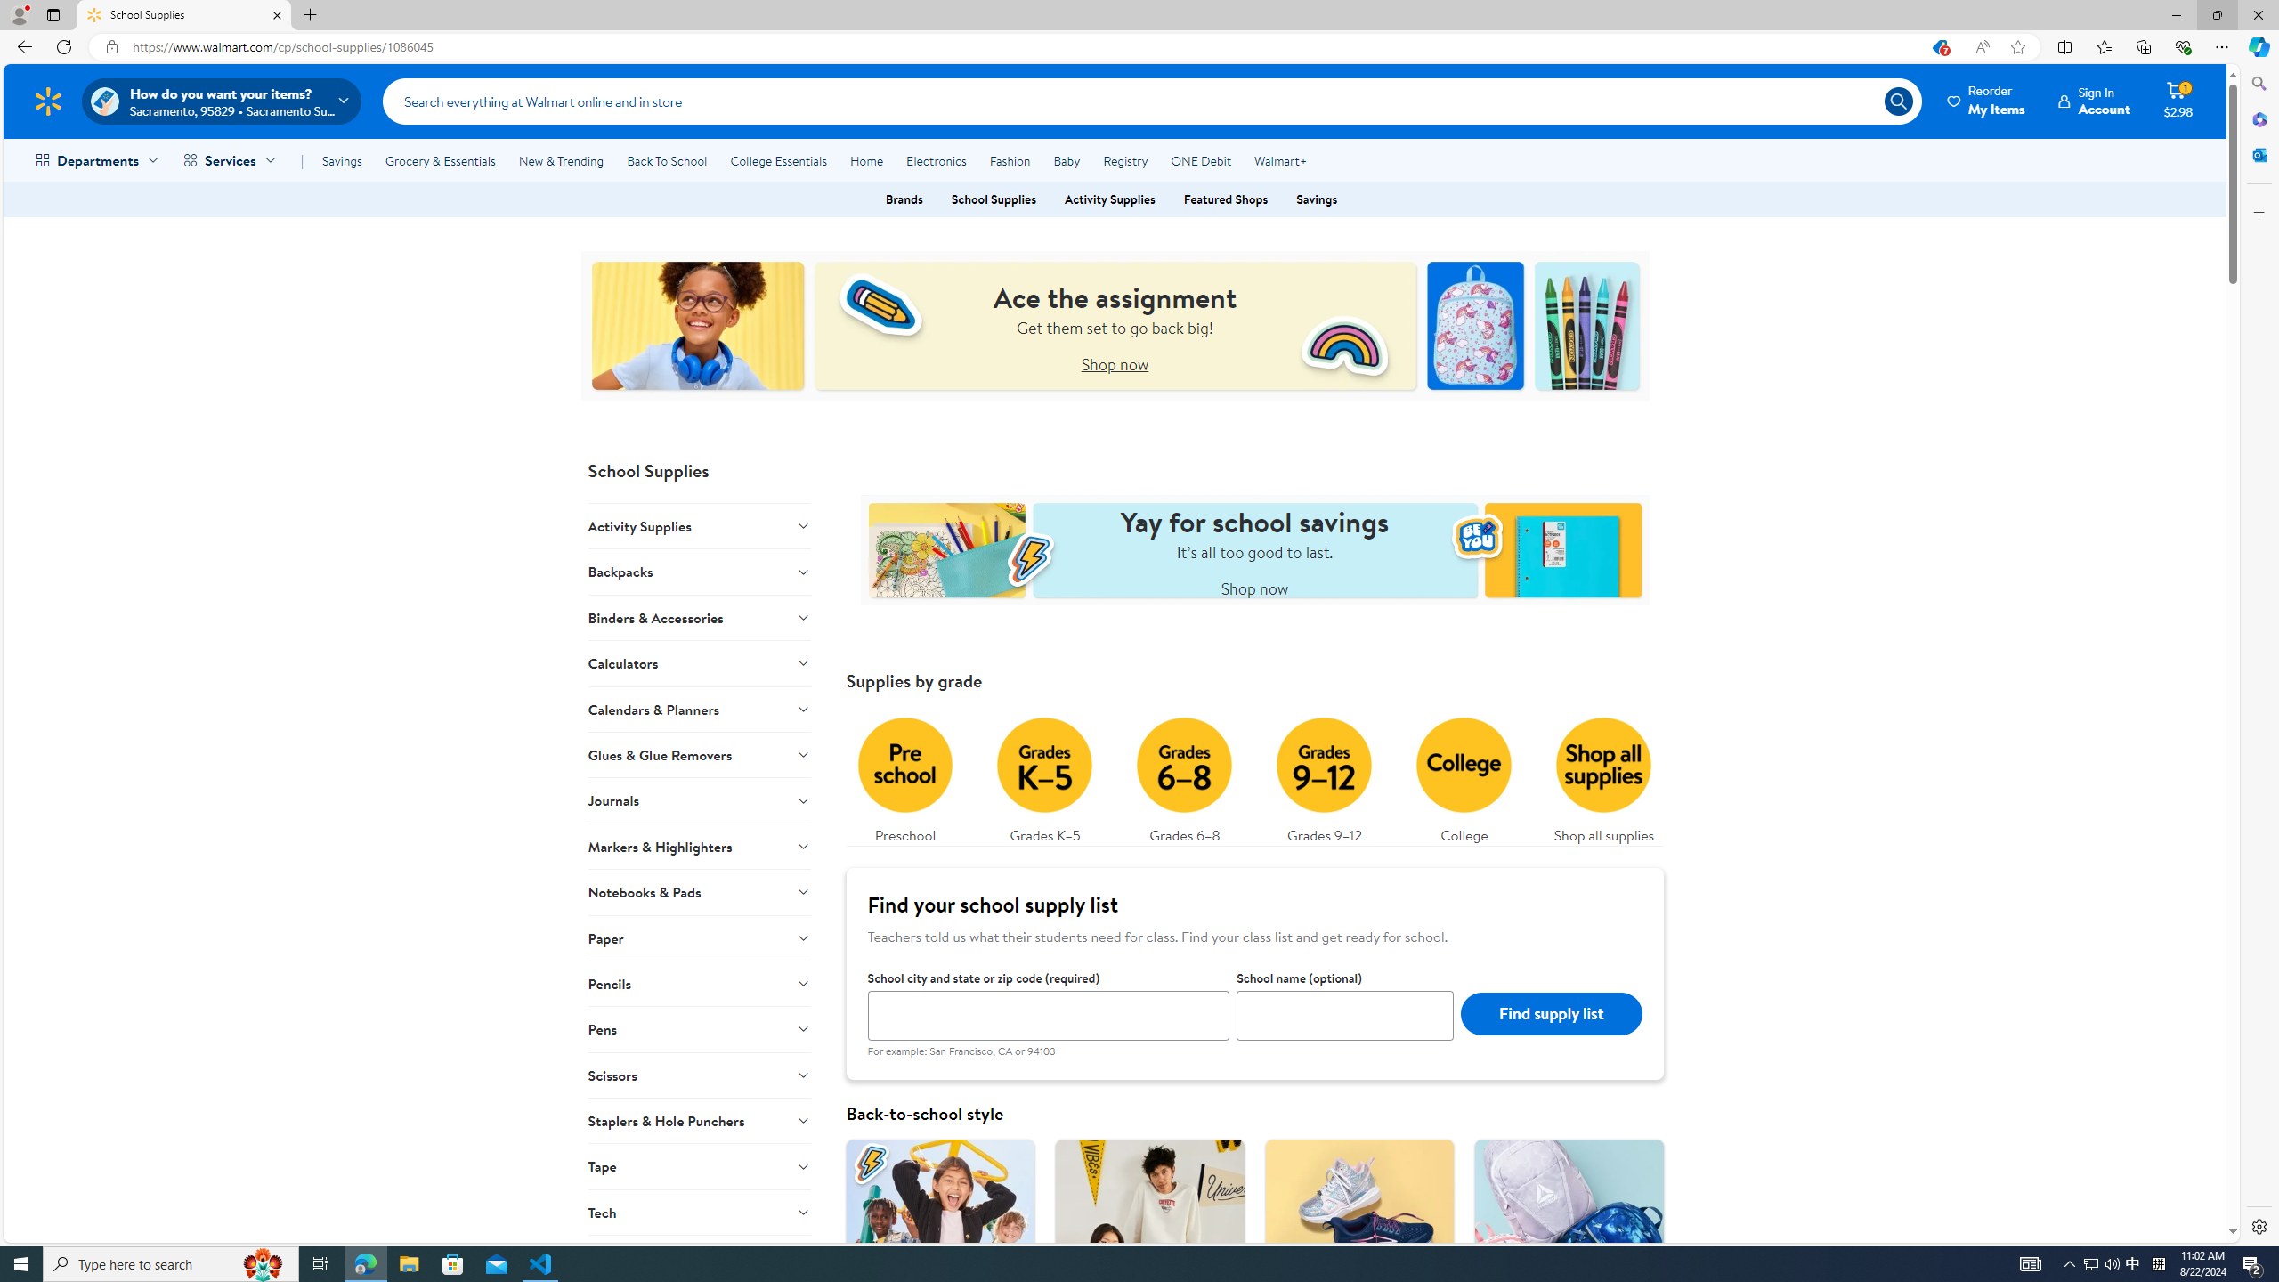  What do you see at coordinates (904, 776) in the screenshot?
I see `Preschool` at bounding box center [904, 776].